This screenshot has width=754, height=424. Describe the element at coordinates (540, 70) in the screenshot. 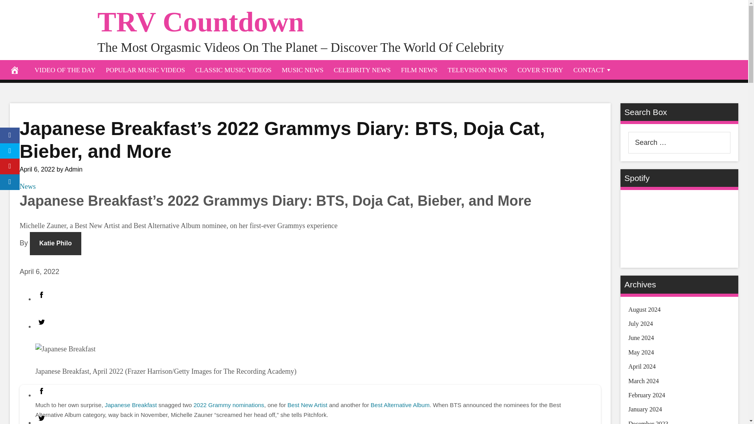

I see `COVER STORY` at that location.